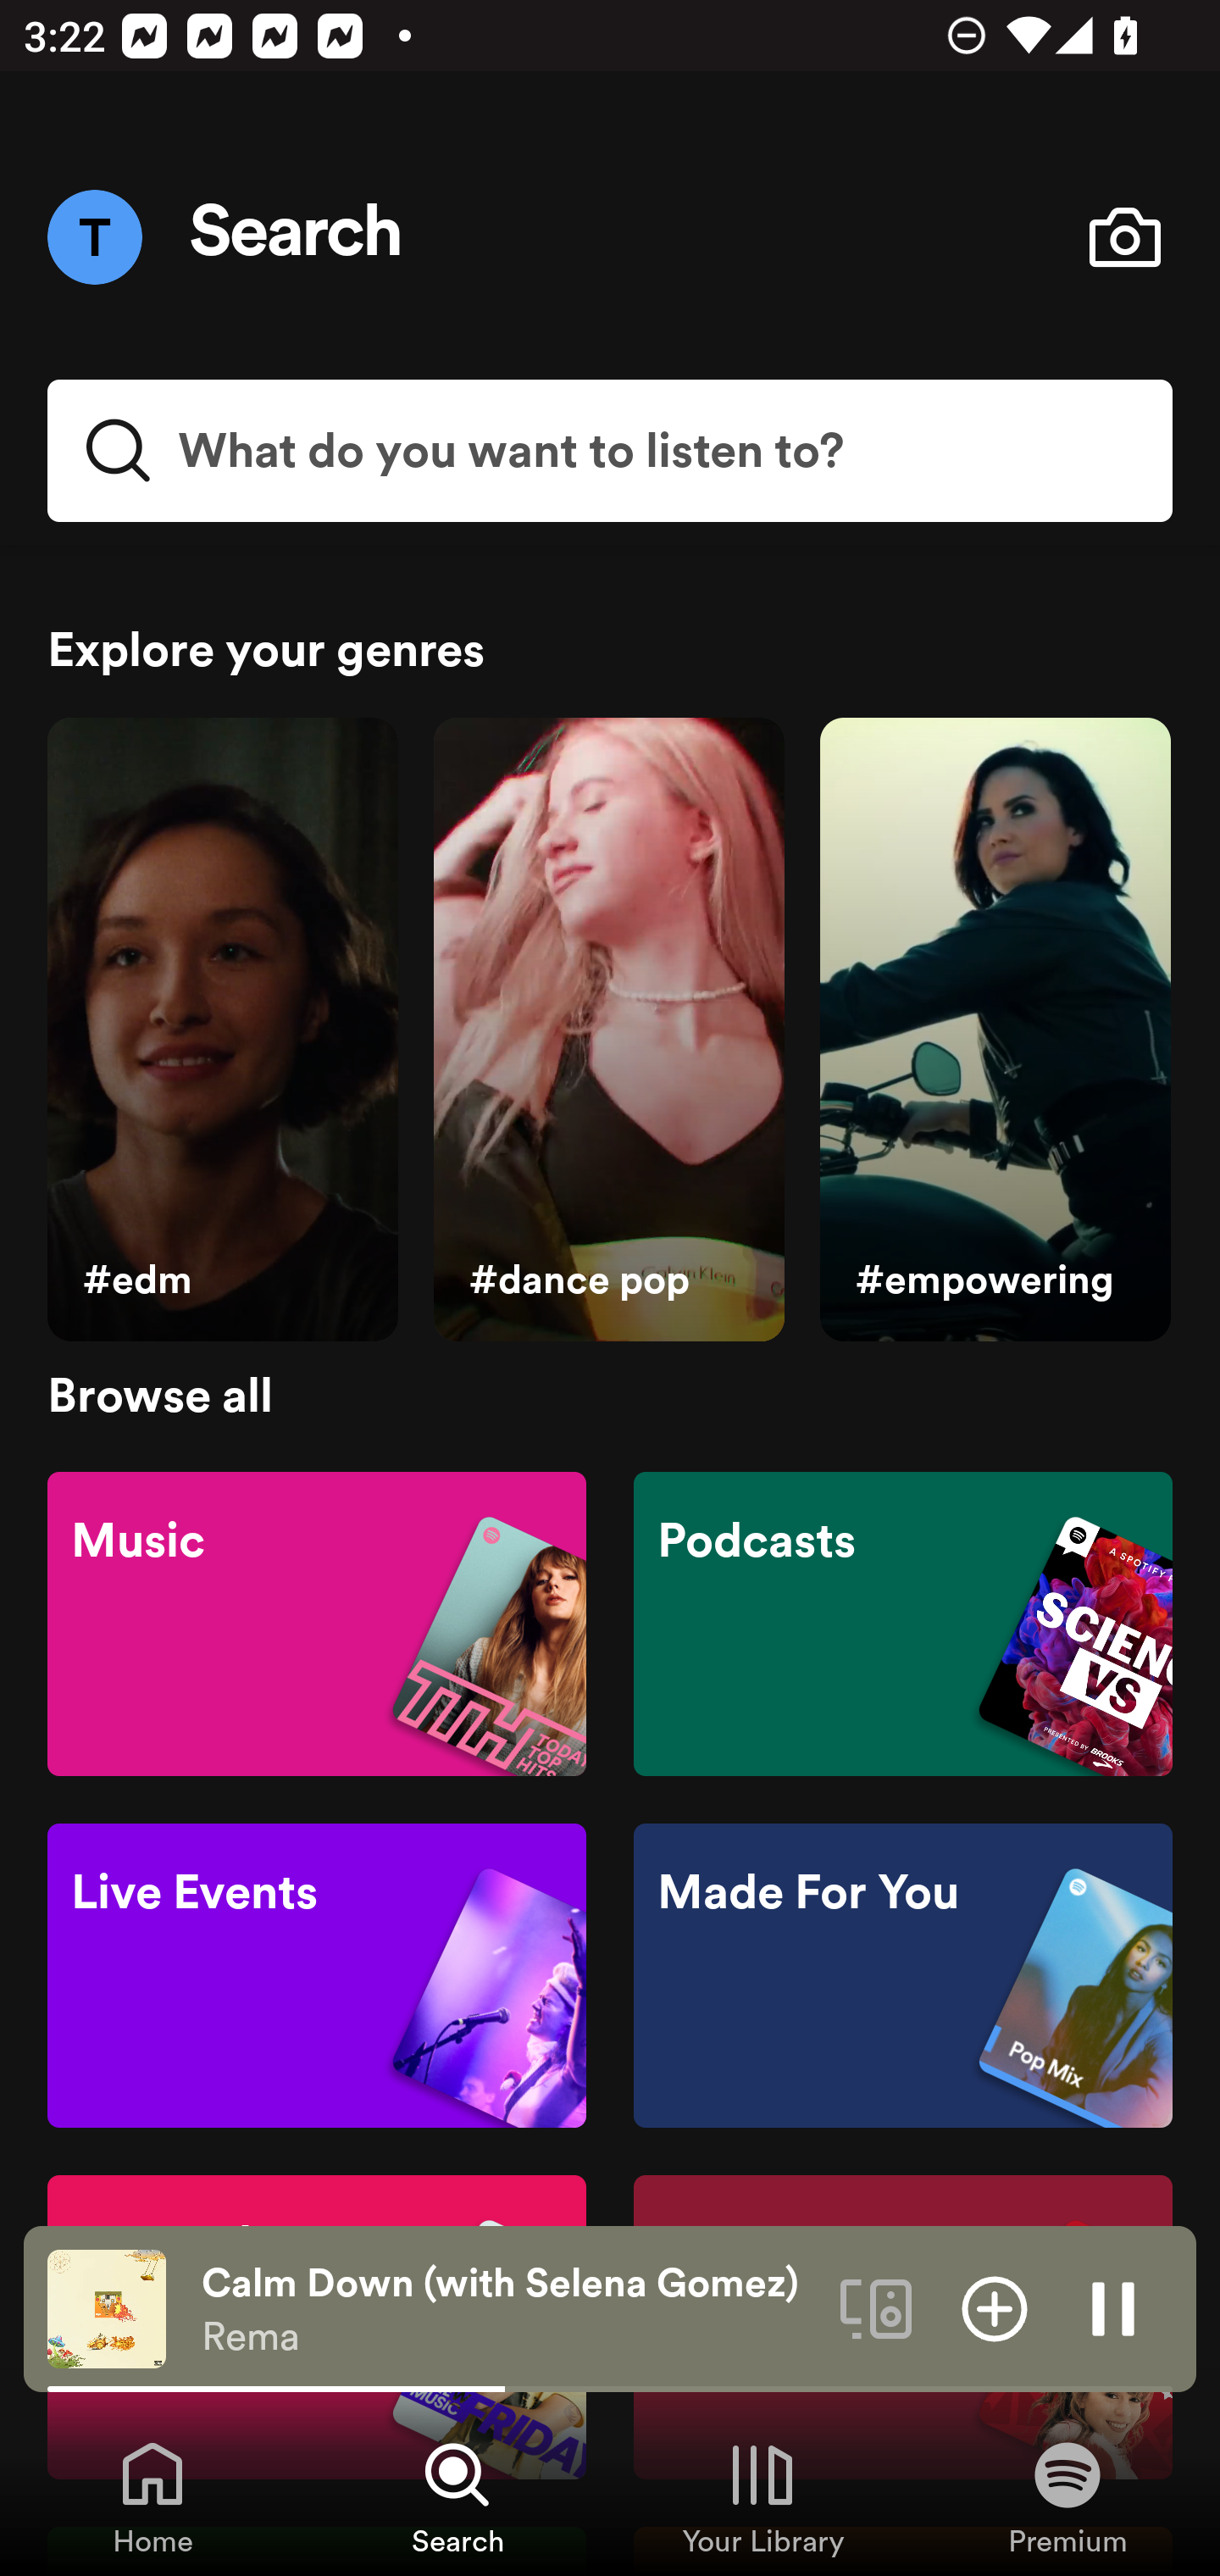 This screenshot has width=1220, height=2576. I want to click on The cover art of the currently playing track, so click(107, 2307).